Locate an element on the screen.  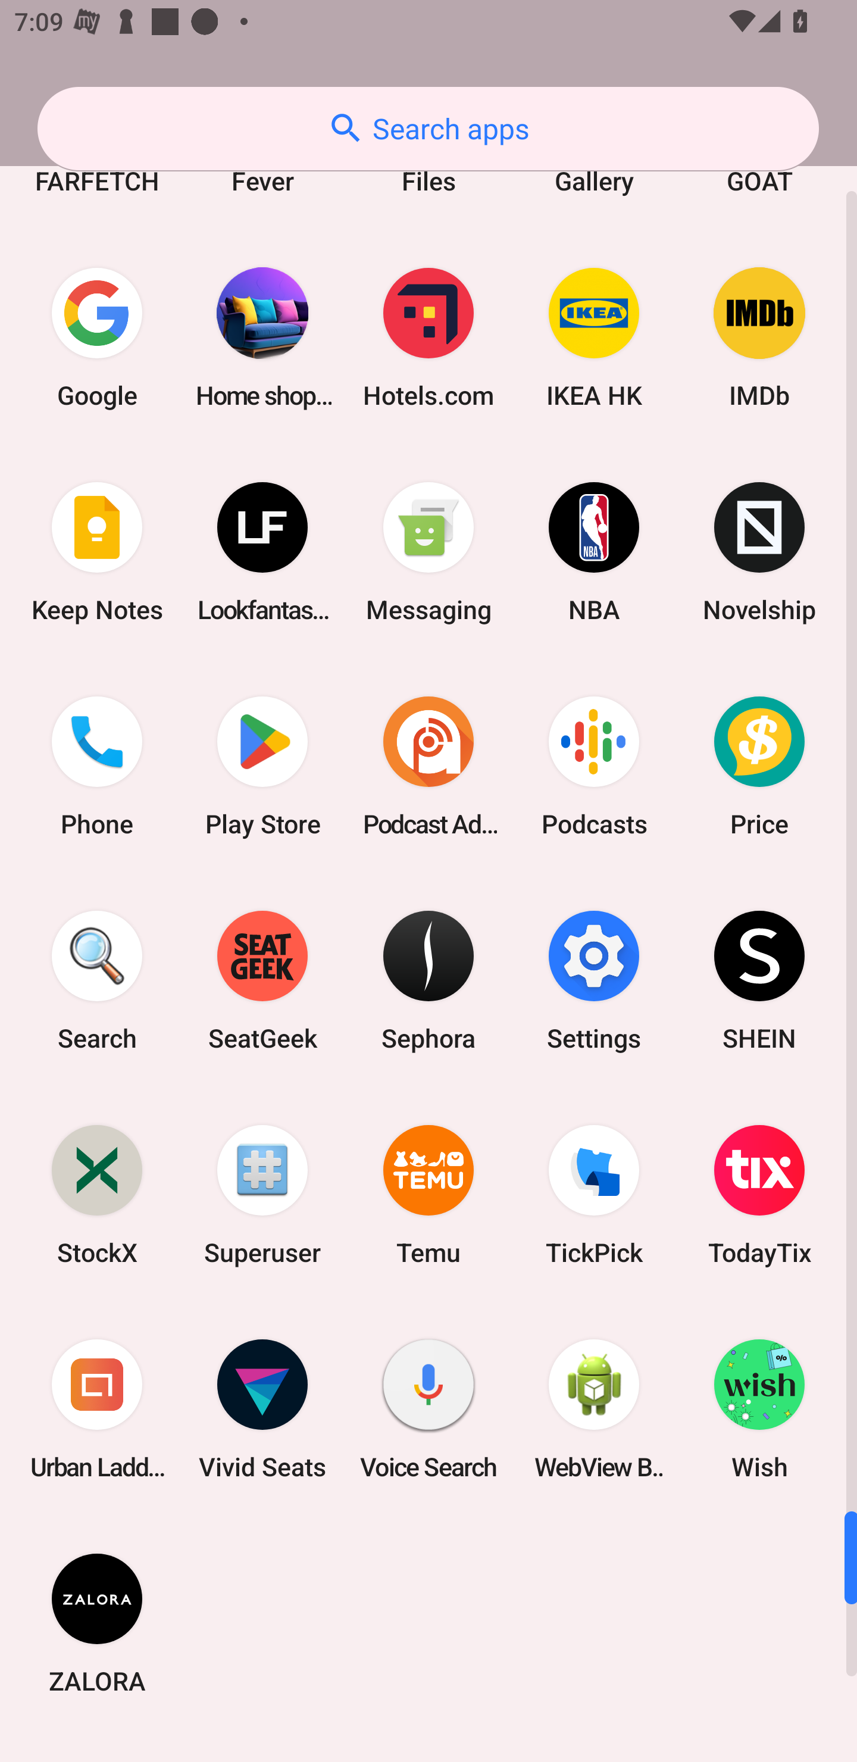
SHEIN is located at coordinates (759, 980).